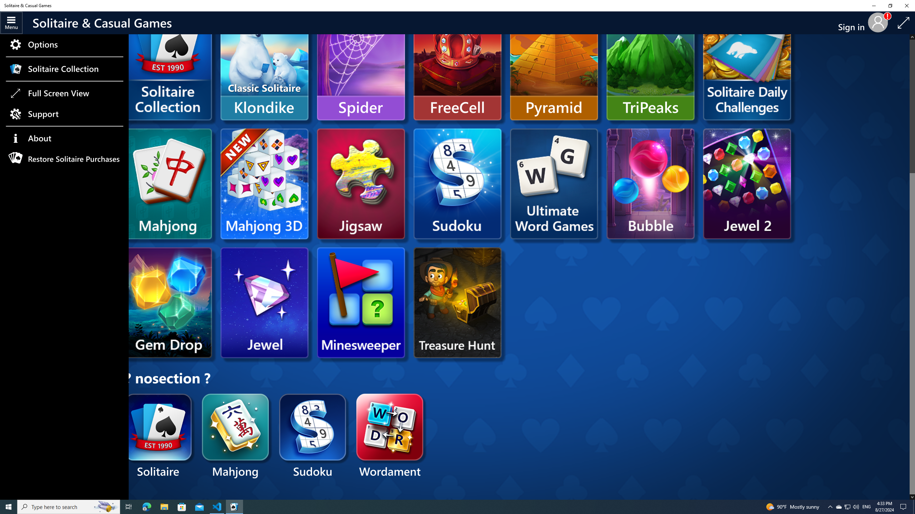  What do you see at coordinates (457, 183) in the screenshot?
I see `Microsoft Sudoku` at bounding box center [457, 183].